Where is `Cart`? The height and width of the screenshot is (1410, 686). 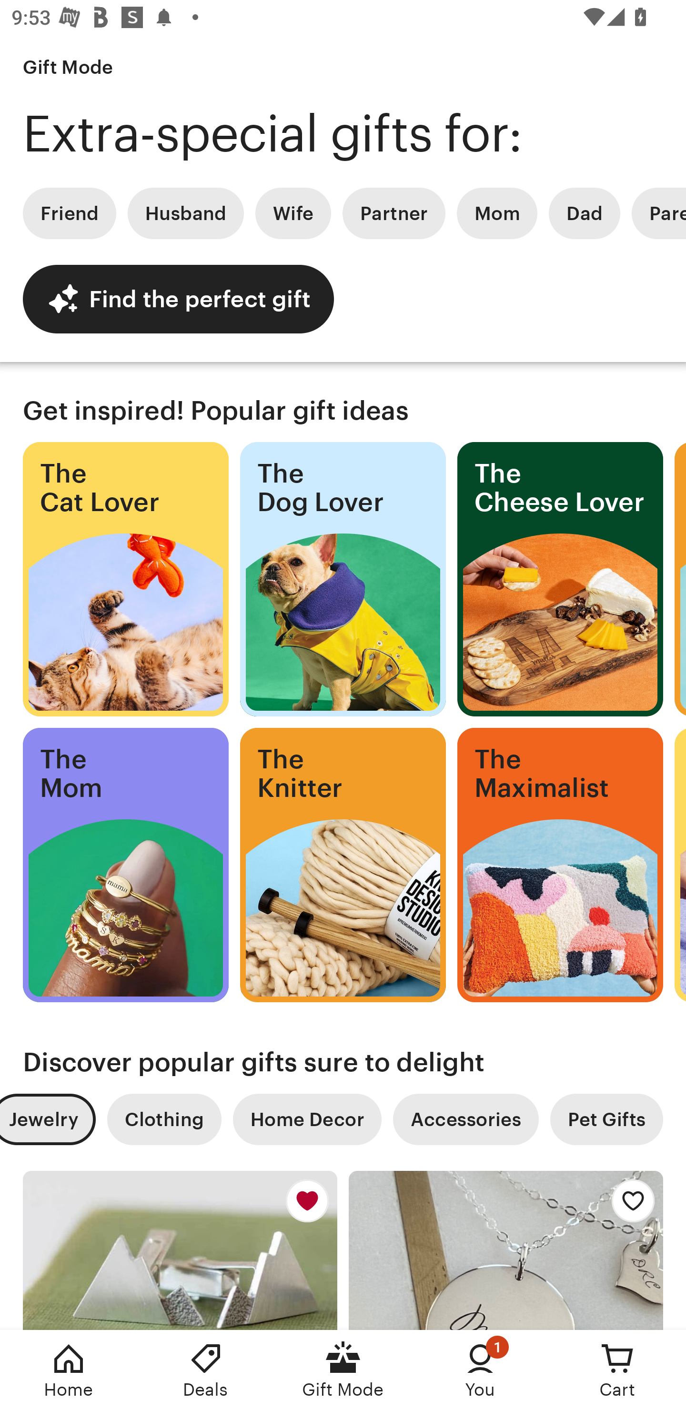
Cart is located at coordinates (617, 1370).